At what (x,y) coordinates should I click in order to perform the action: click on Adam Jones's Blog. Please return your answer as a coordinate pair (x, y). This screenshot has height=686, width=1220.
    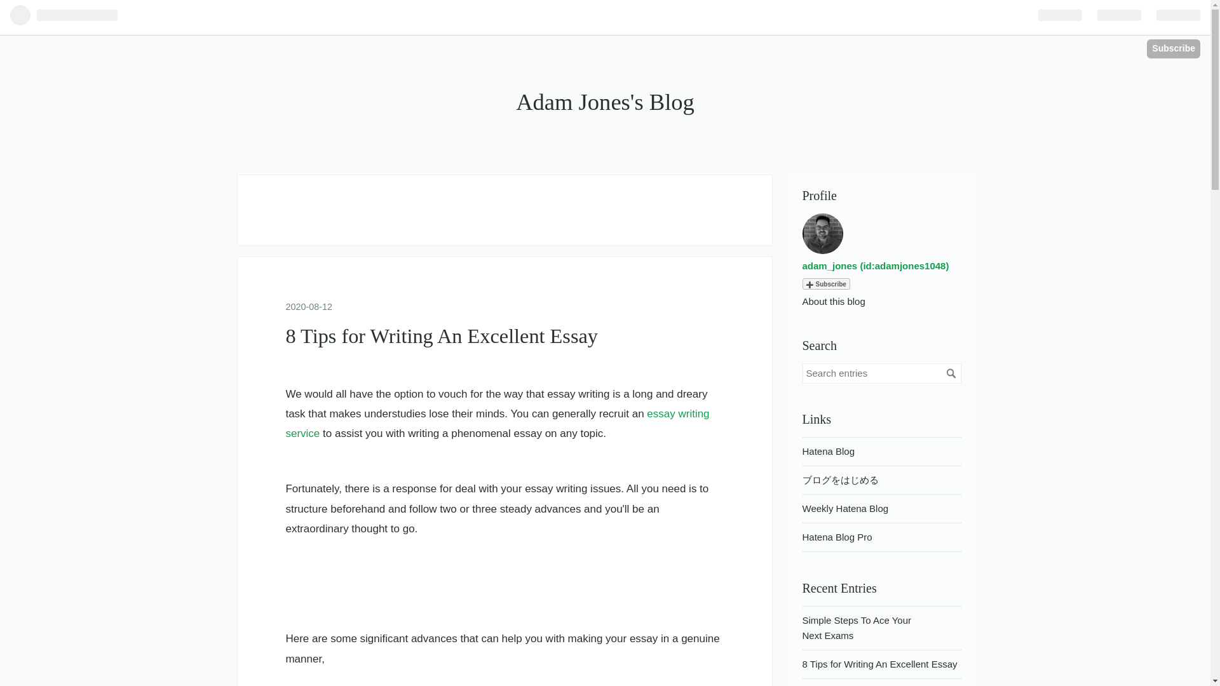
    Looking at the image, I should click on (605, 102).